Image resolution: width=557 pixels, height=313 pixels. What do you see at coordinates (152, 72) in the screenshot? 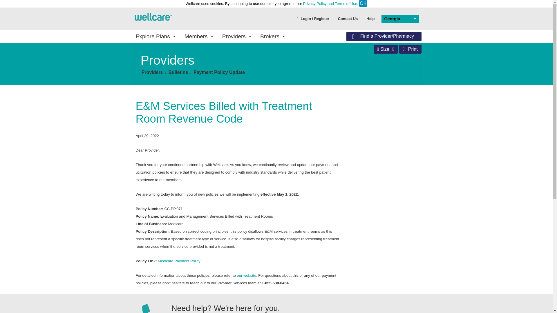
I see `bread` at bounding box center [152, 72].